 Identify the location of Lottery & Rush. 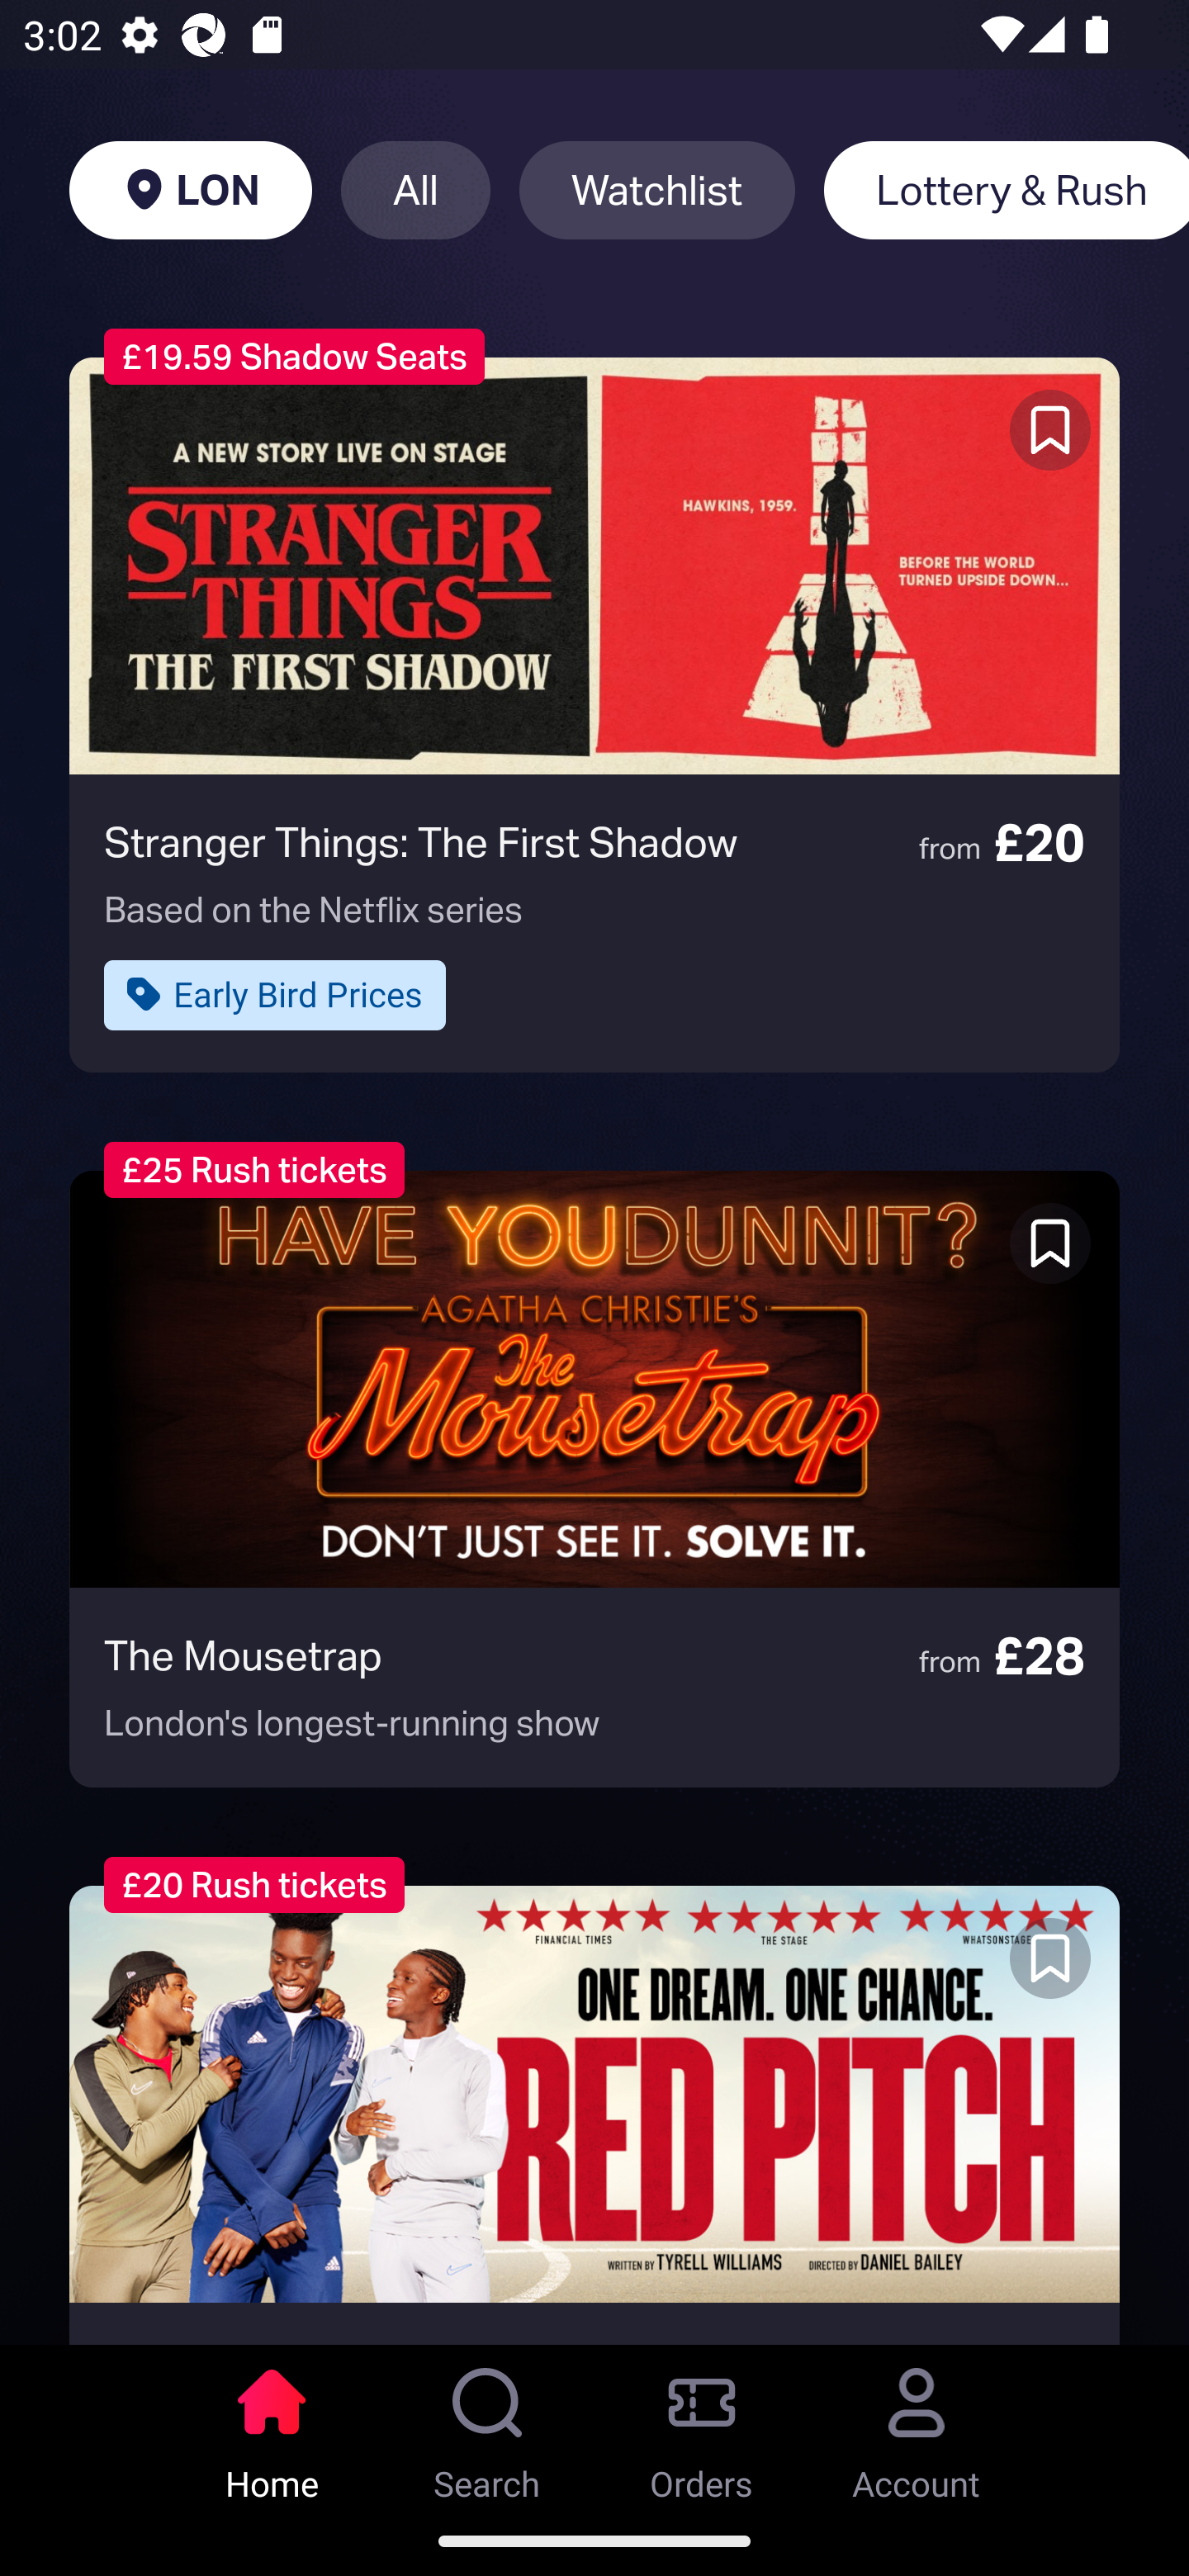
(1006, 190).